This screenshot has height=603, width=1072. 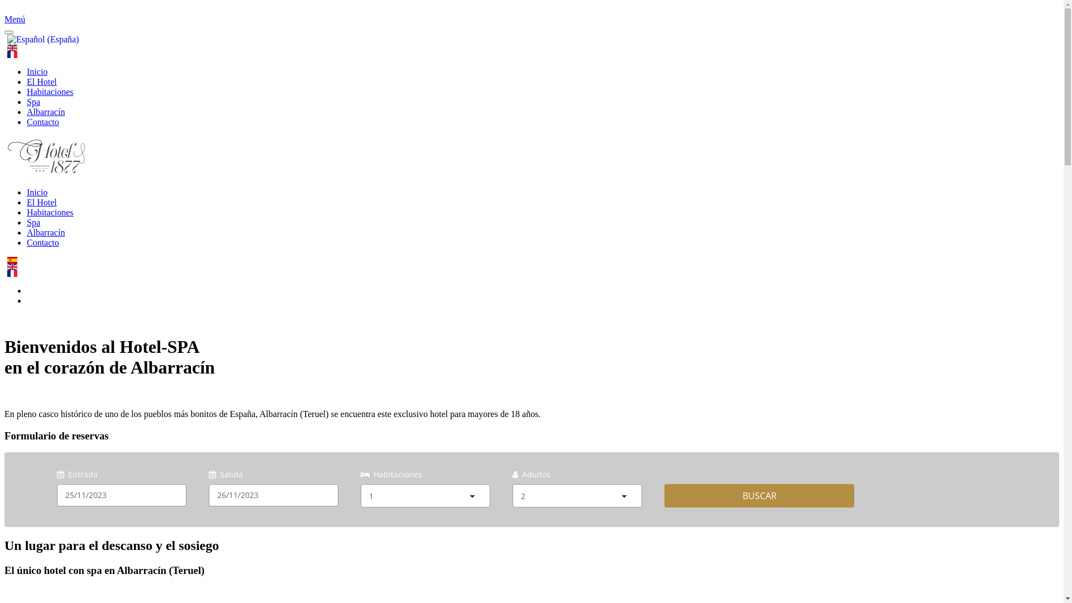 What do you see at coordinates (42, 82) in the screenshot?
I see `El Hotel` at bounding box center [42, 82].